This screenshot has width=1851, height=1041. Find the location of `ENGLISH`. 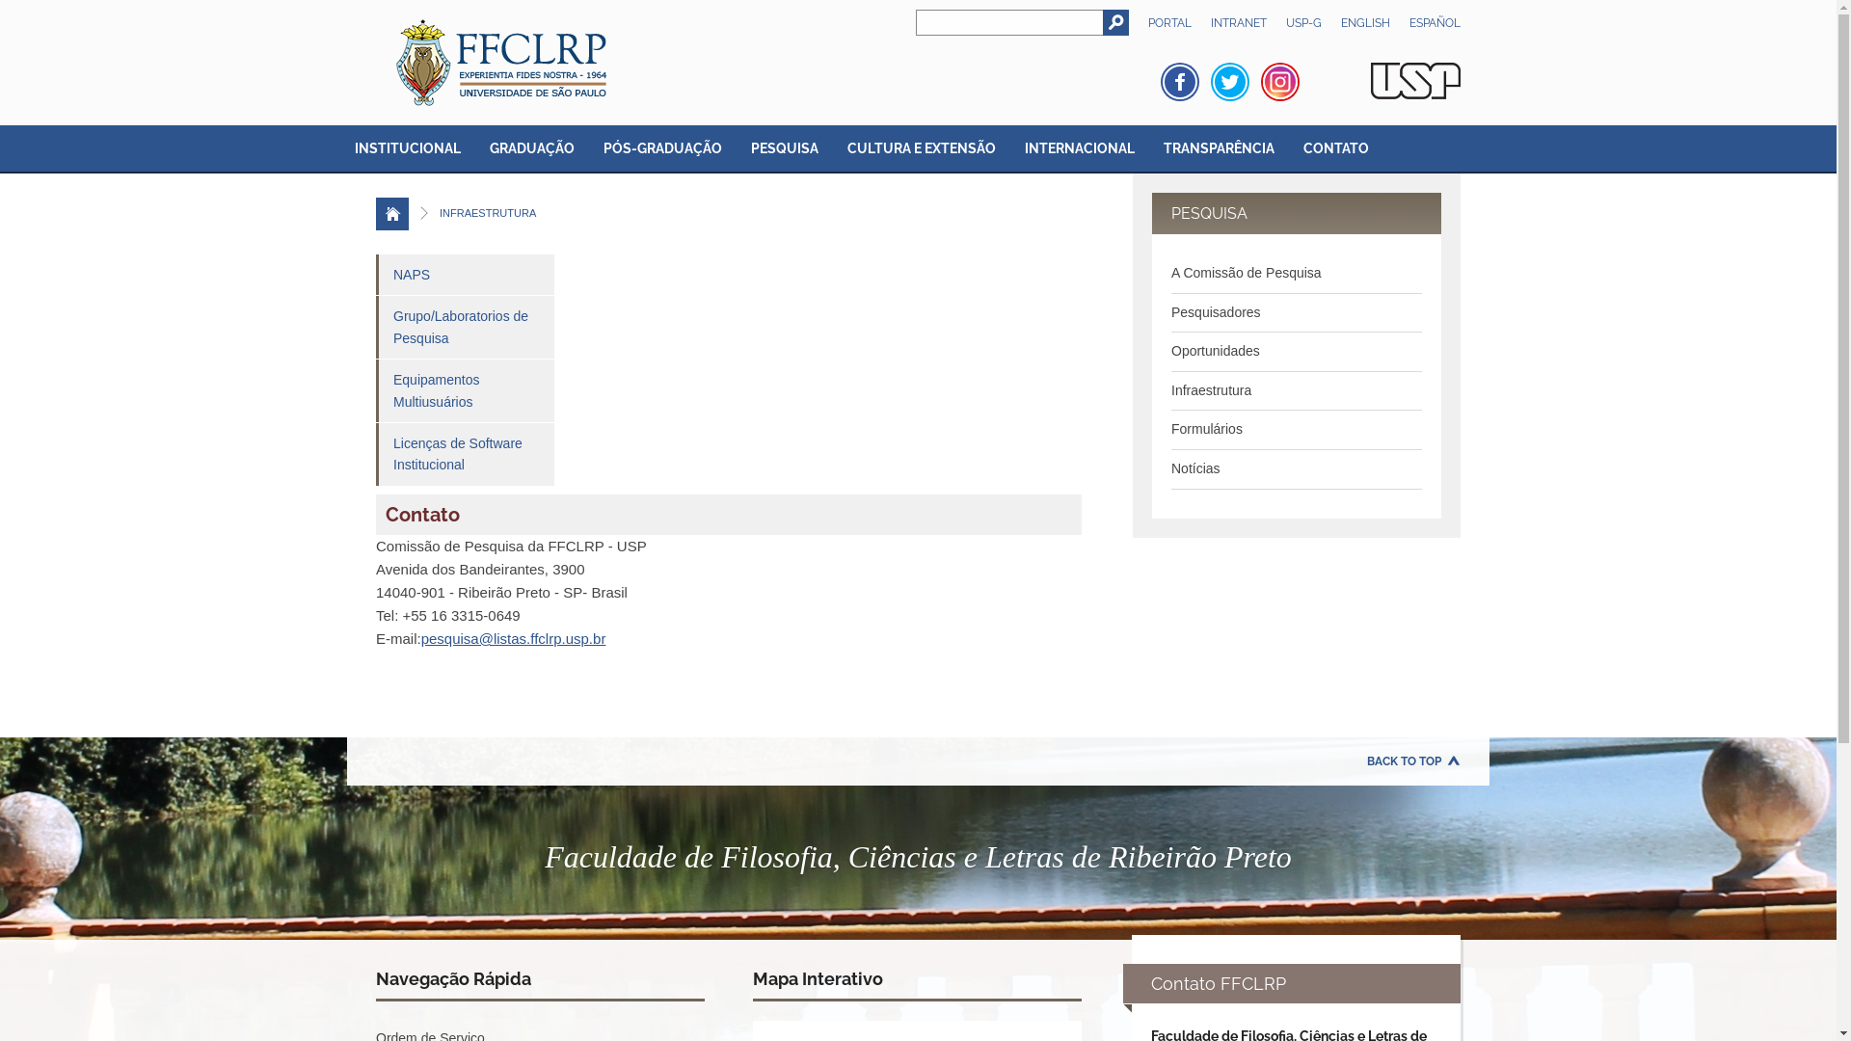

ENGLISH is located at coordinates (1365, 23).